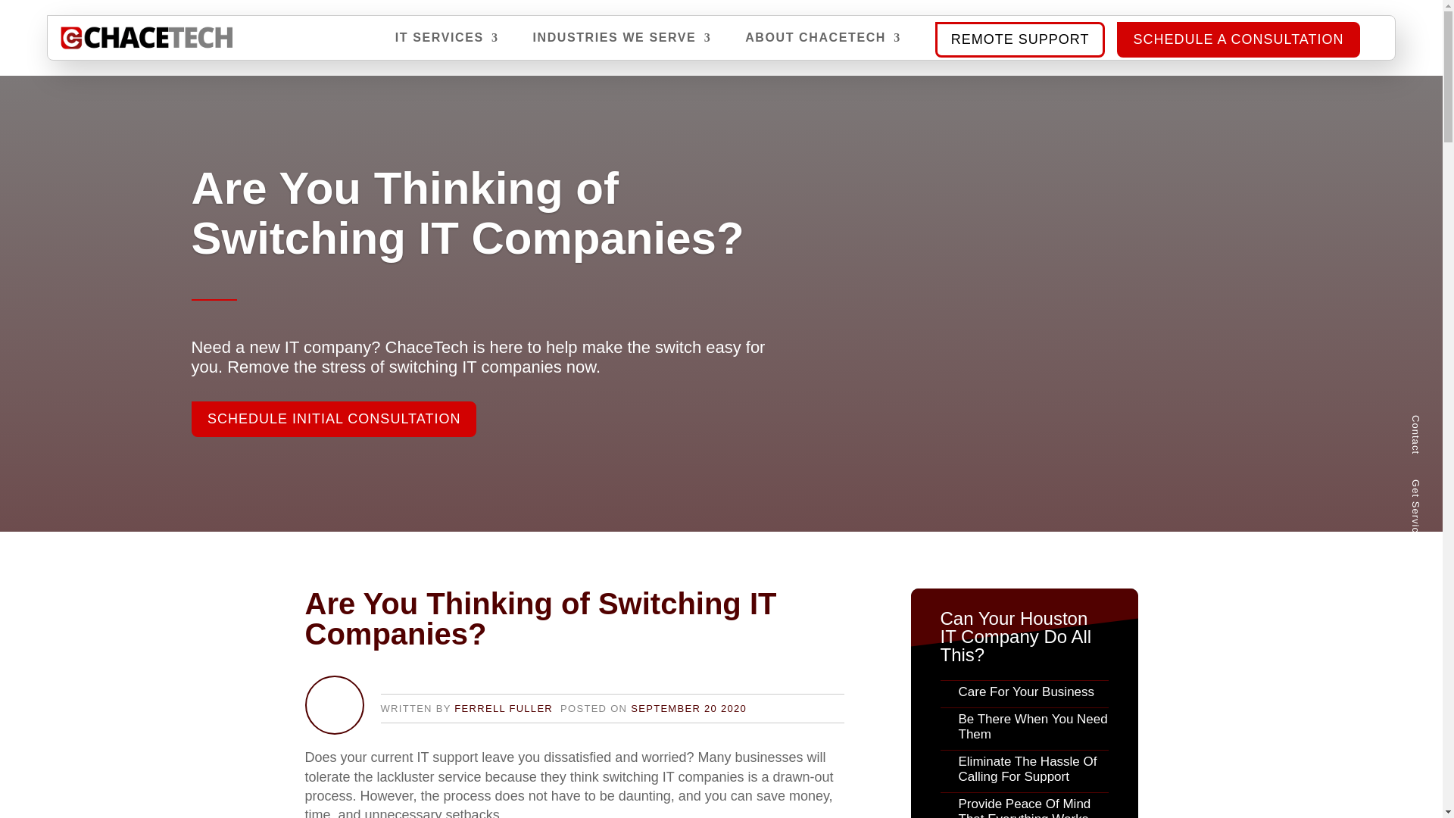 This screenshot has width=1454, height=818. Describe the element at coordinates (1237, 39) in the screenshot. I see `SCHEDULE A CONSULTATION` at that location.